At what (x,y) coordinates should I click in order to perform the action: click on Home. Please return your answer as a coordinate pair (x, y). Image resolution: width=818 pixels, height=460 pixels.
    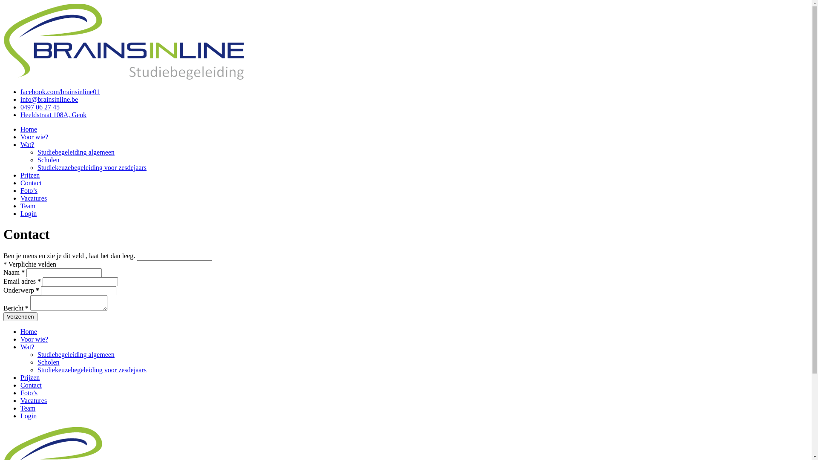
    Looking at the image, I should click on (29, 129).